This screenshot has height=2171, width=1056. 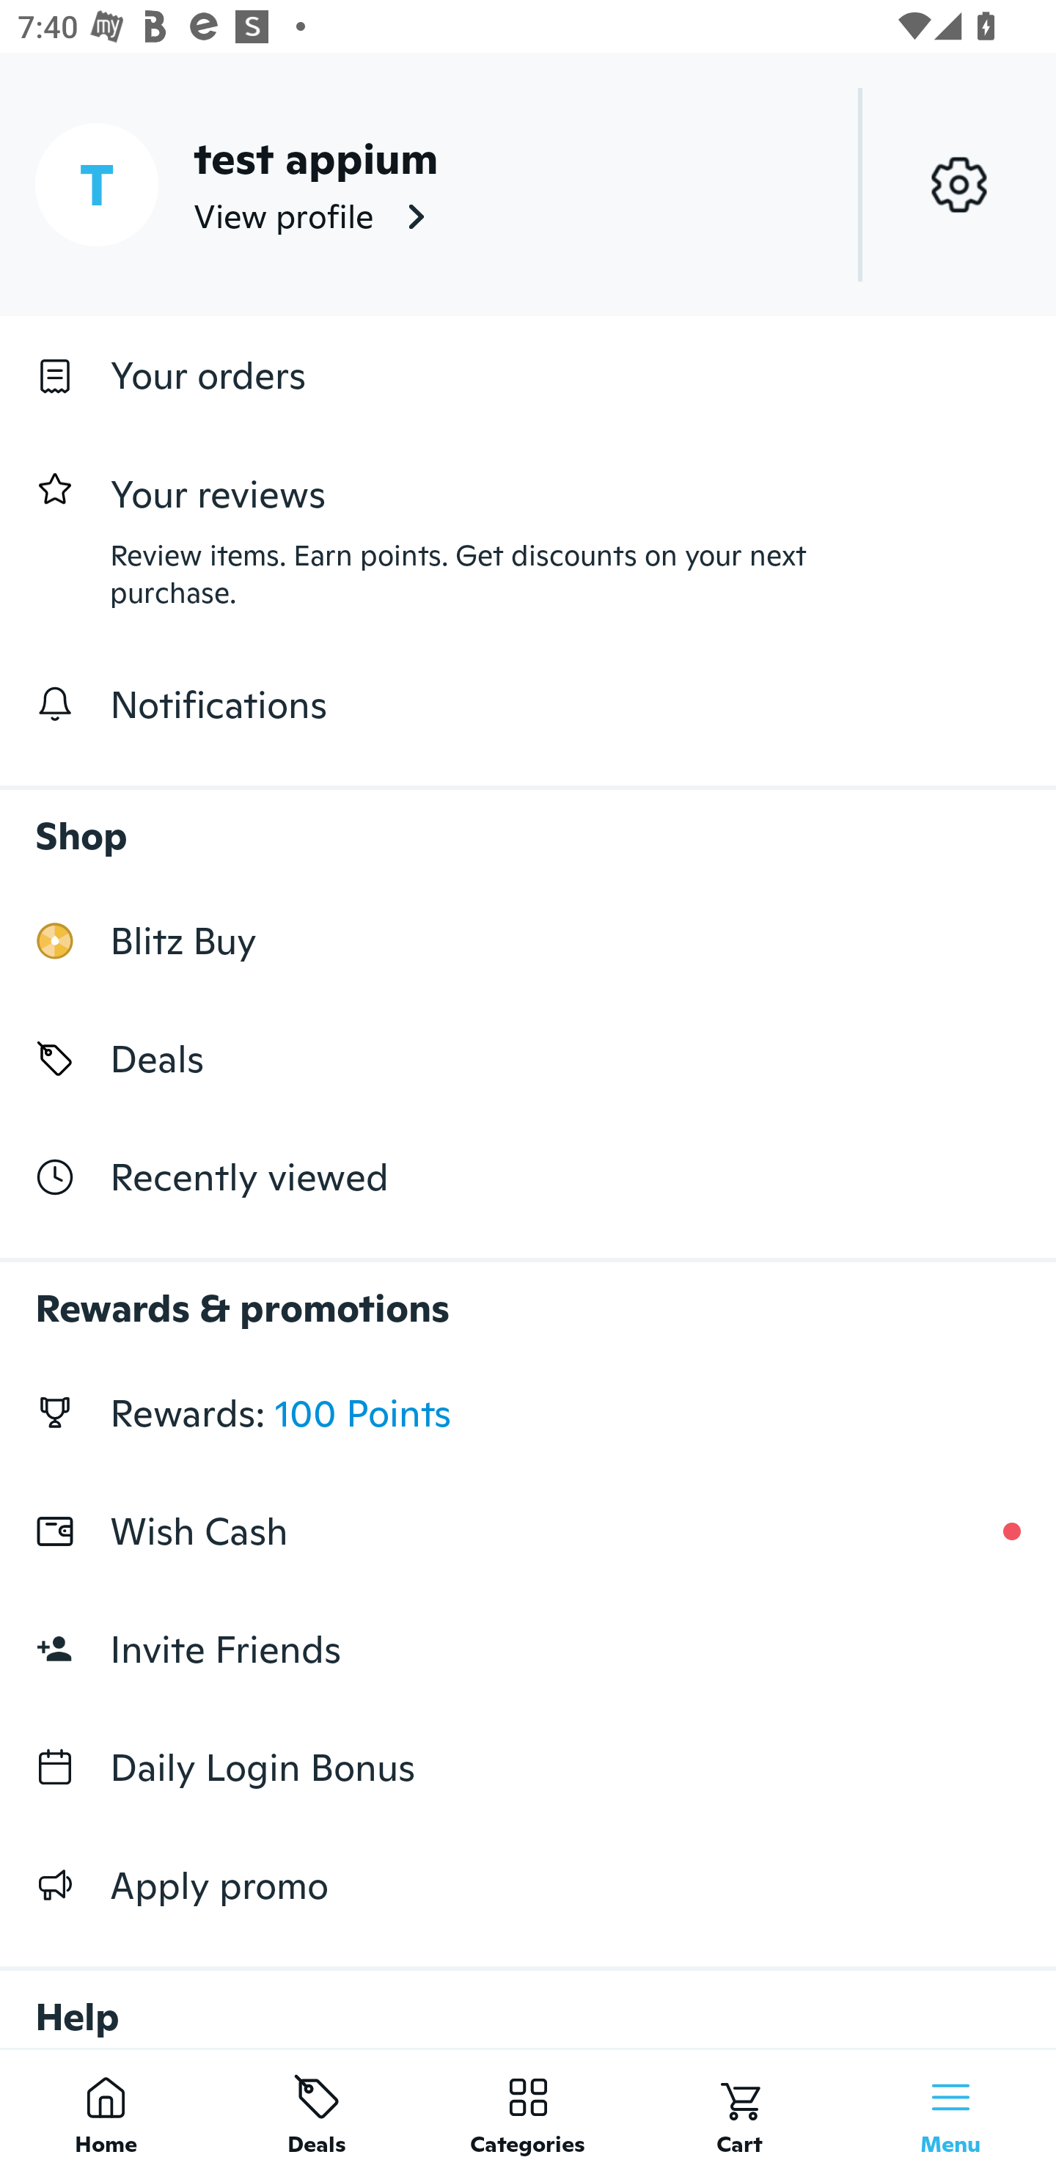 I want to click on Recently viewed, so click(x=528, y=1178).